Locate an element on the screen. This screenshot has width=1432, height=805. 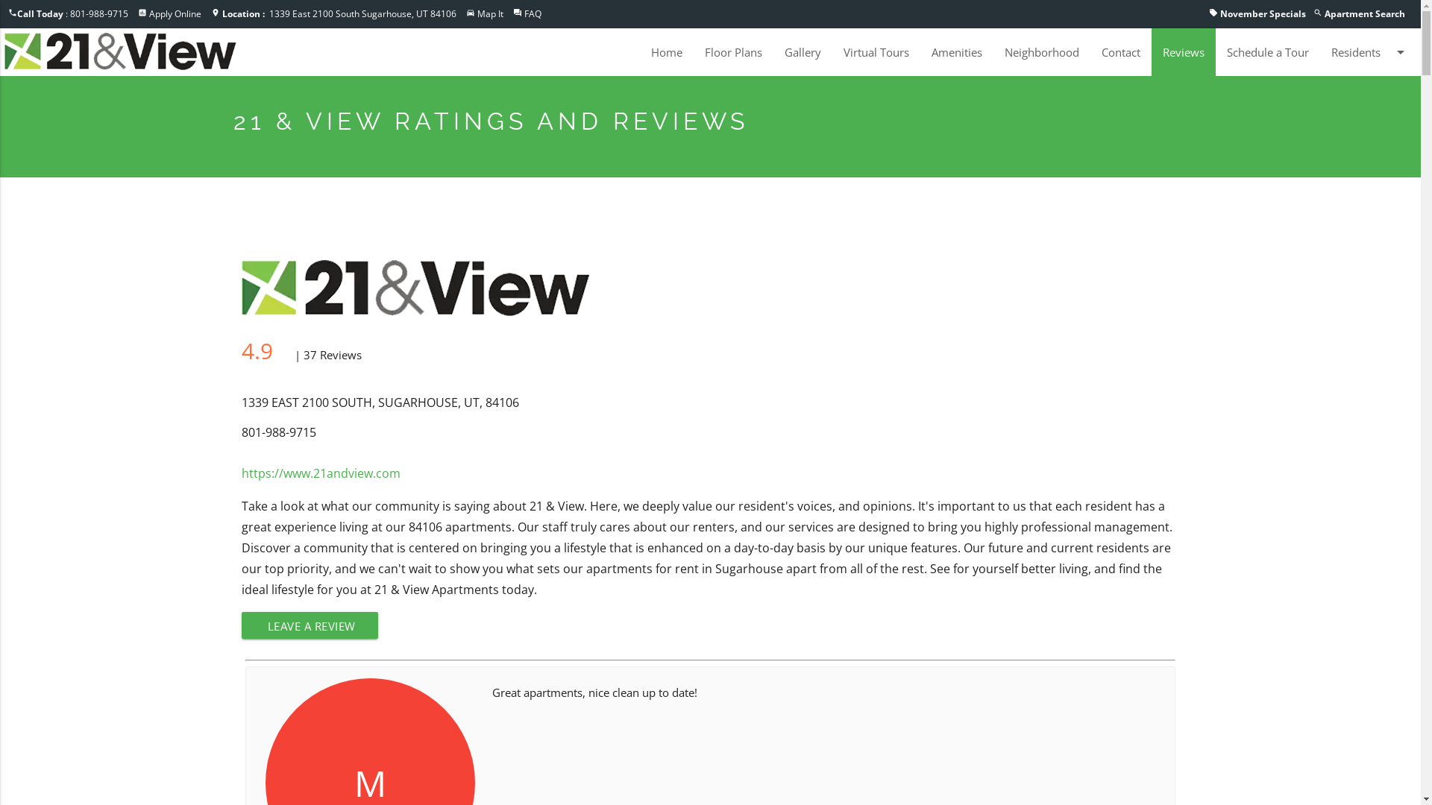
 LEAVE A REVIEW is located at coordinates (310, 625).